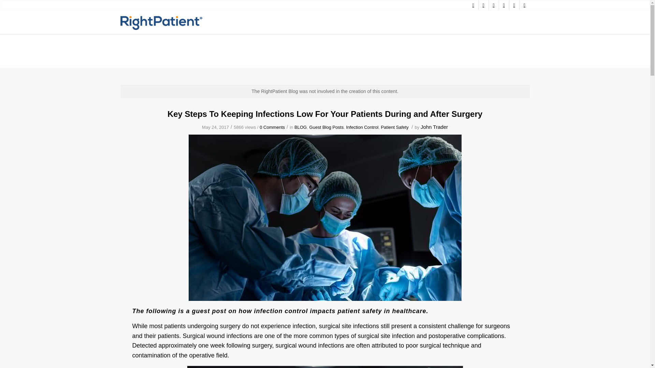  I want to click on Guest Blog Posts, so click(326, 127).